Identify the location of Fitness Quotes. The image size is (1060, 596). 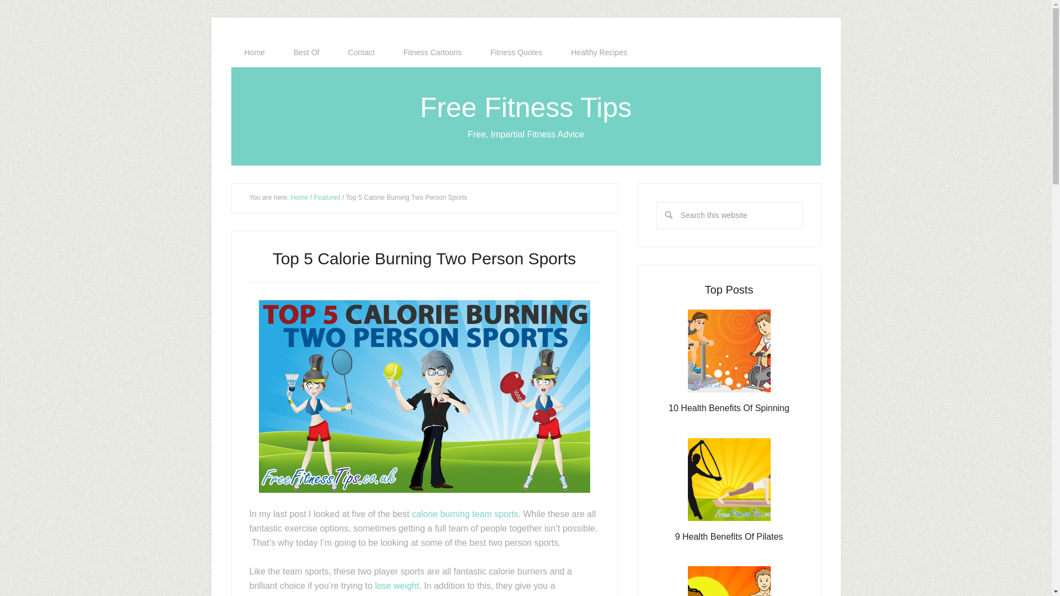
(516, 52).